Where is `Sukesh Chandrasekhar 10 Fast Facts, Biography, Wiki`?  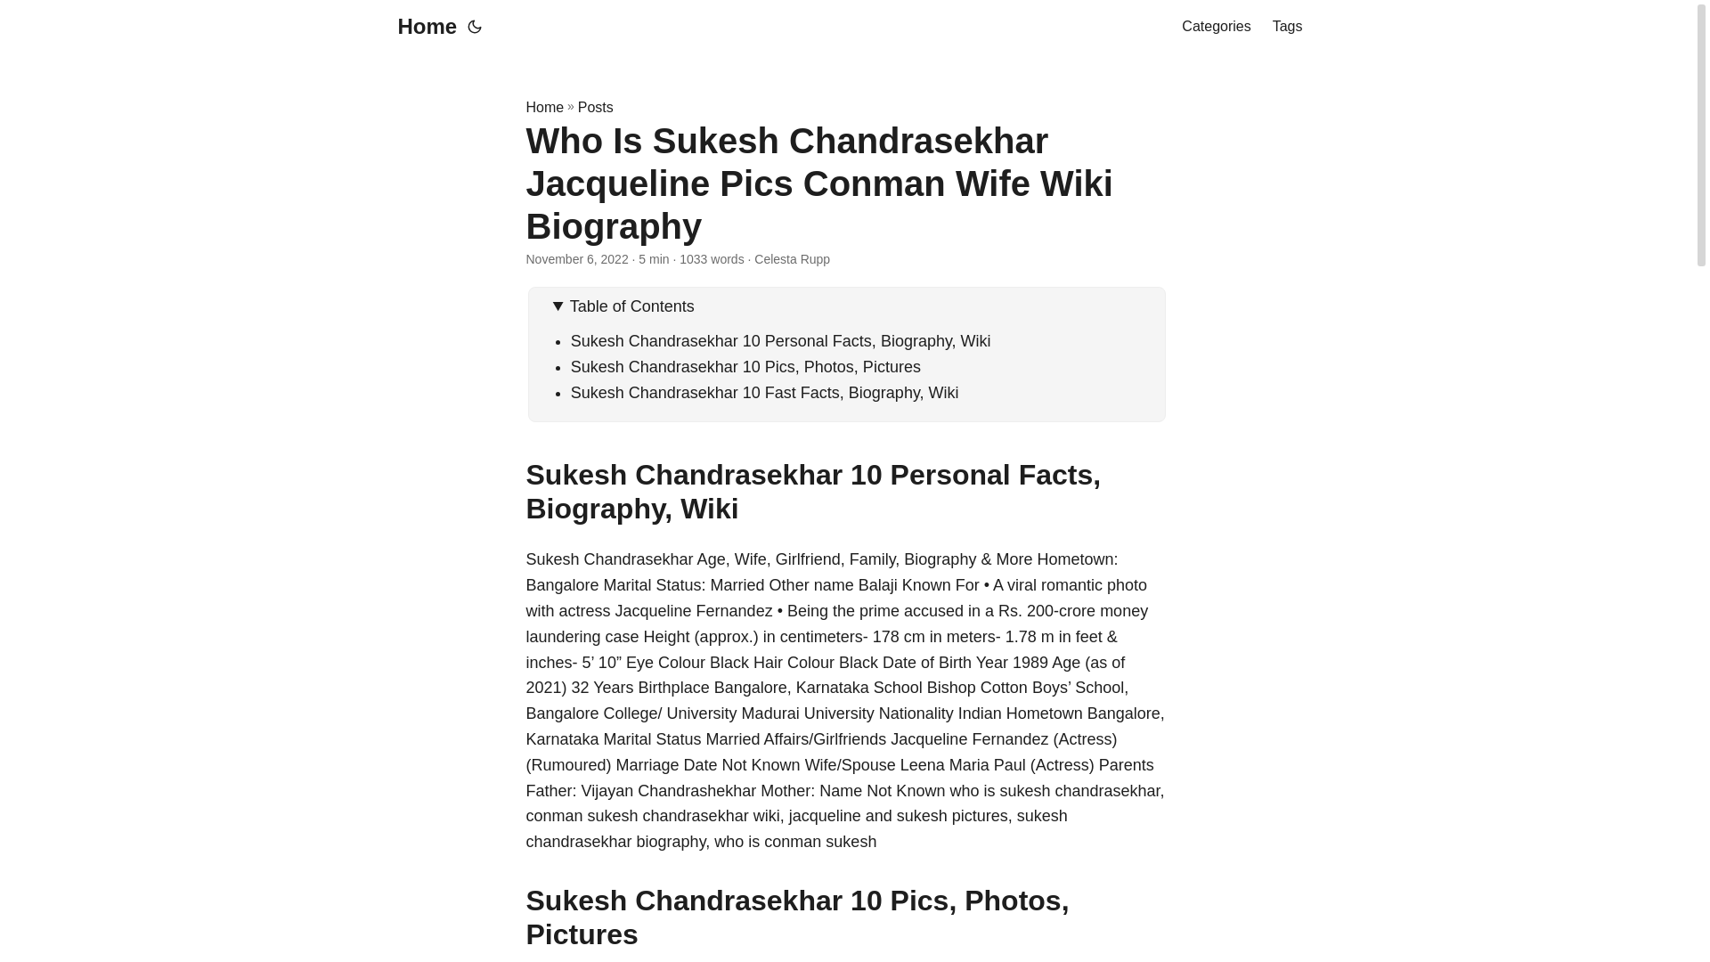
Sukesh Chandrasekhar 10 Fast Facts, Biography, Wiki is located at coordinates (765, 392).